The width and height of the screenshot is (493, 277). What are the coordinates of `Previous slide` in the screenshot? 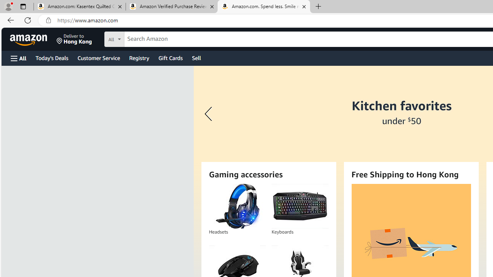 It's located at (210, 114).